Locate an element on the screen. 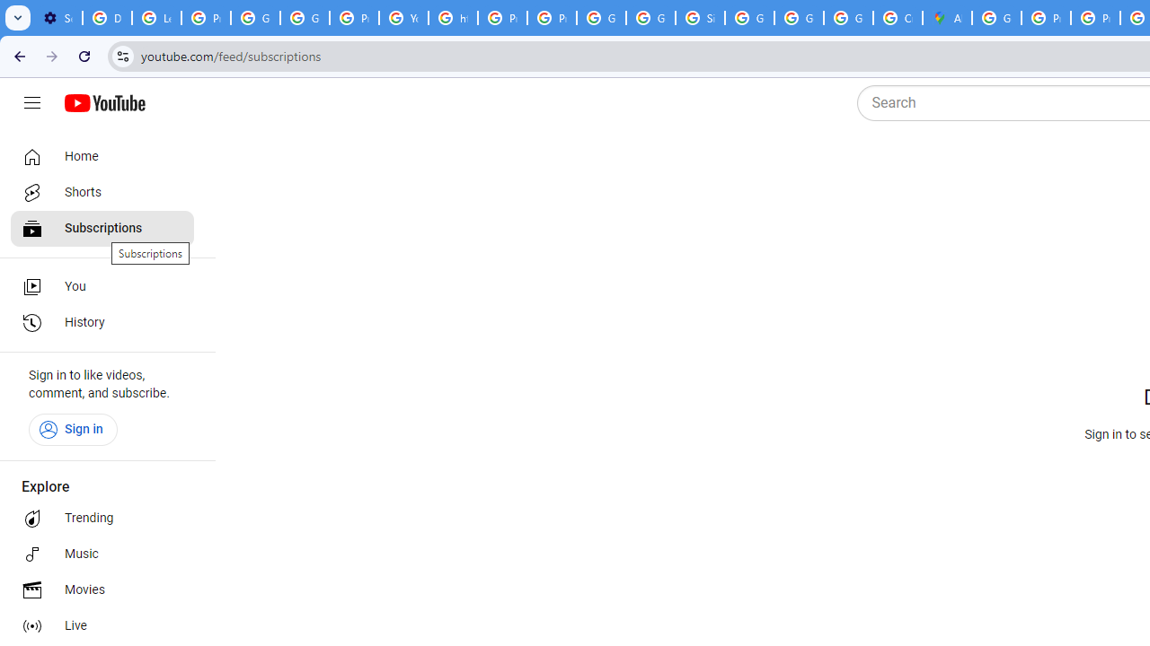  Movies is located at coordinates (102, 590).